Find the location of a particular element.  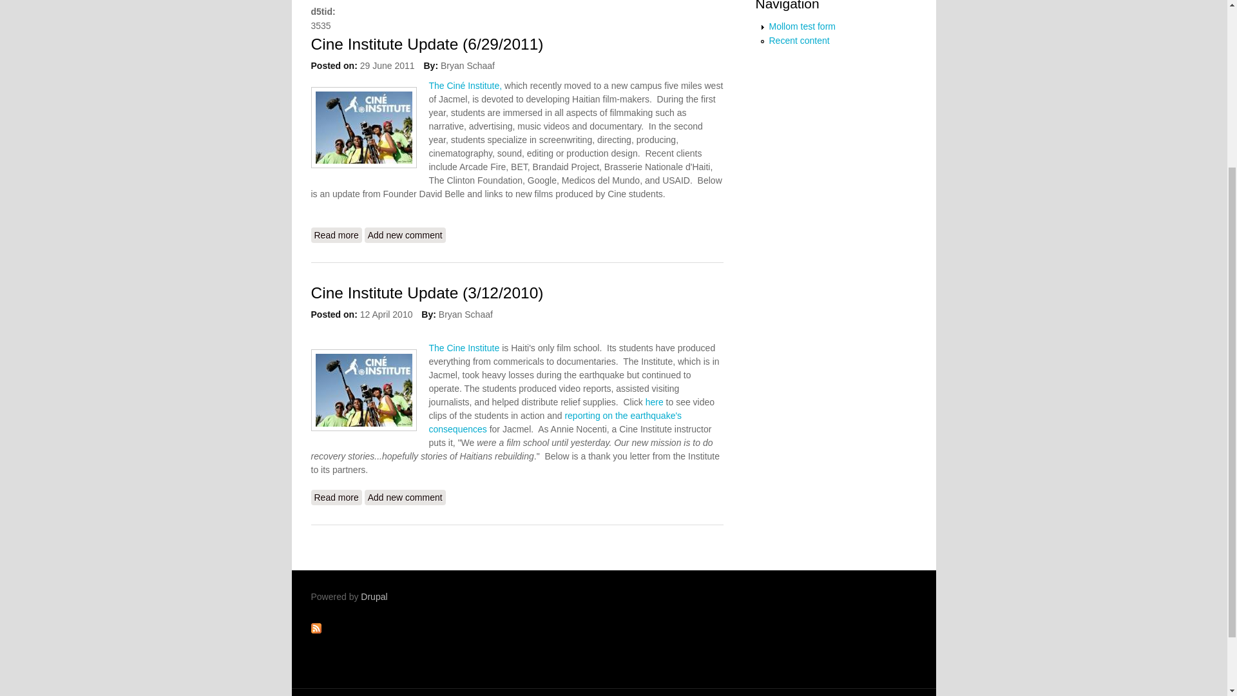

The Cine Institute is located at coordinates (465, 348).